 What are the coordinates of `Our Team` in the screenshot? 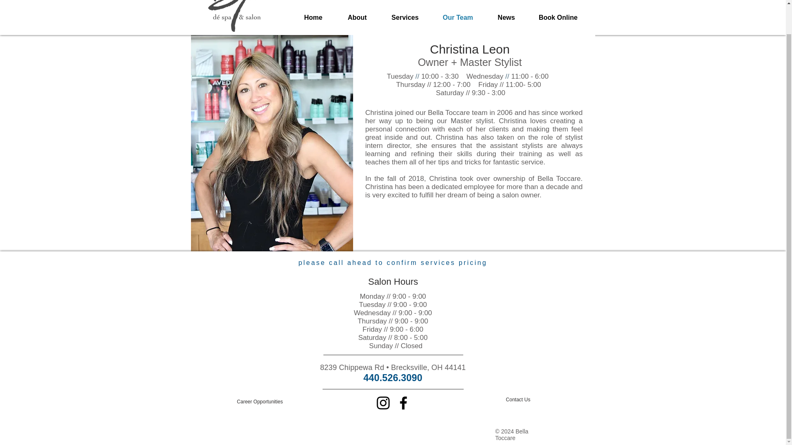 It's located at (458, 17).